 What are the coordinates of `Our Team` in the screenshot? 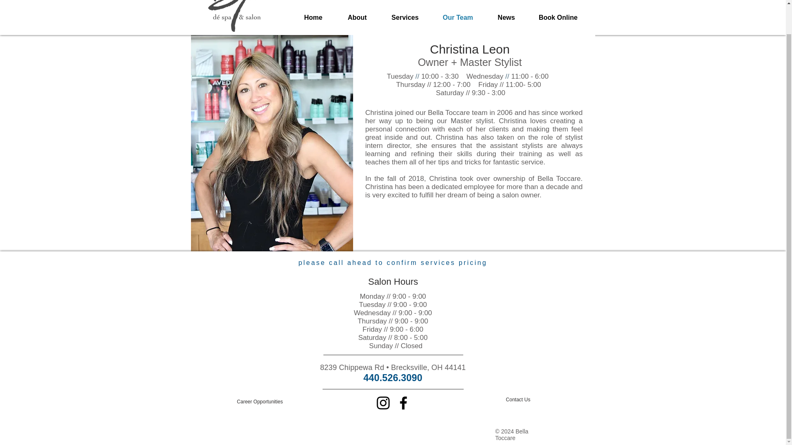 It's located at (458, 17).